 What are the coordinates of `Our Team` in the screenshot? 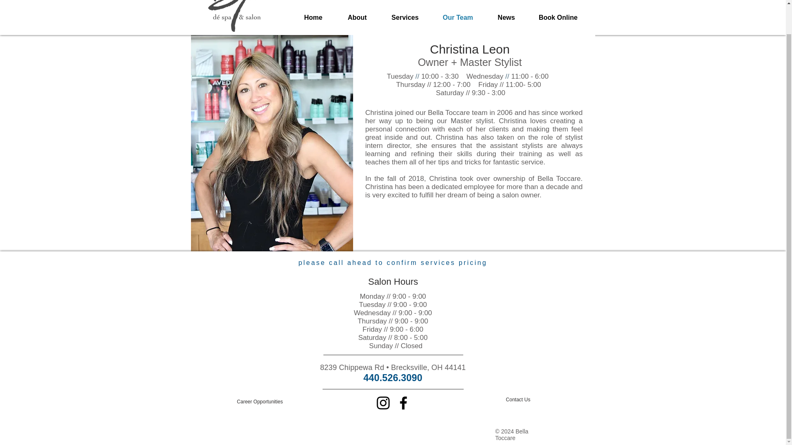 It's located at (458, 17).